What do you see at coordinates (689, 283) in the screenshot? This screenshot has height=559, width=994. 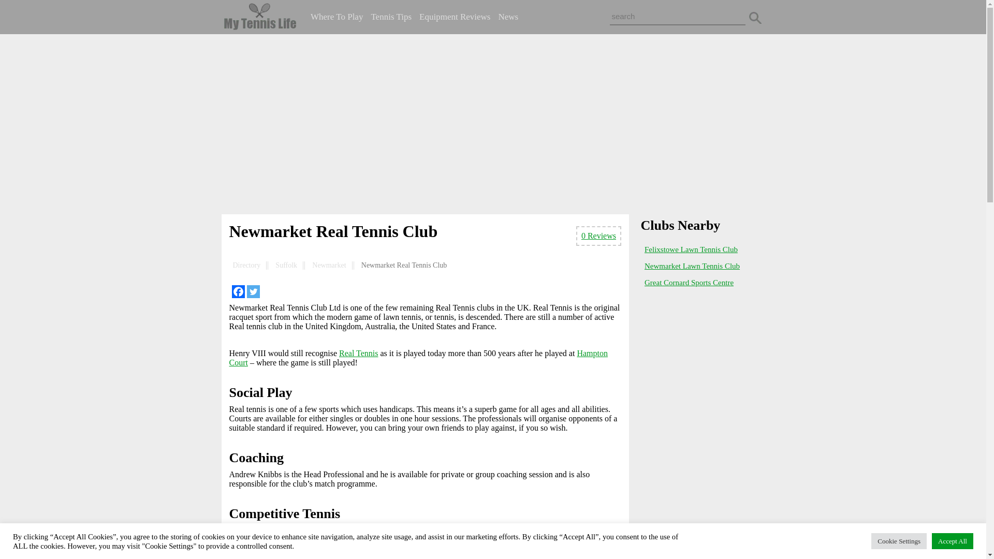 I see `Great Cornard Sports Centre` at bounding box center [689, 283].